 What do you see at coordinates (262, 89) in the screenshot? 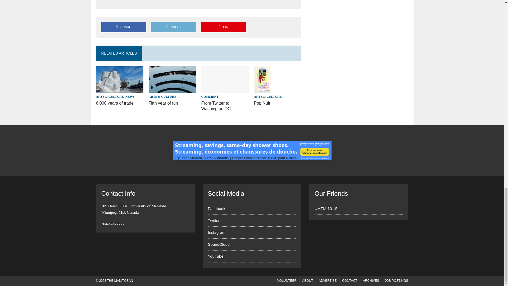
I see `Pop Nuit` at bounding box center [262, 89].